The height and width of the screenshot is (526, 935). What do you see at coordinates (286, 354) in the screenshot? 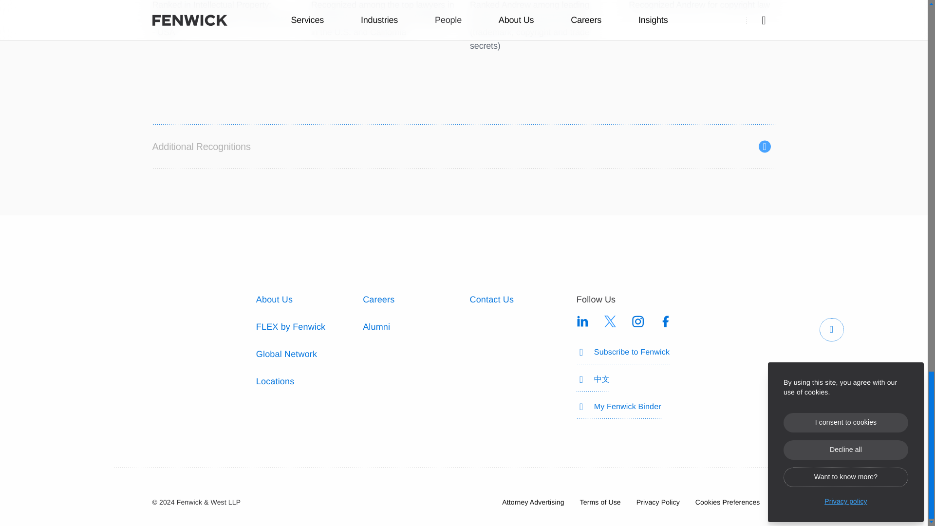
I see `Global Network` at bounding box center [286, 354].